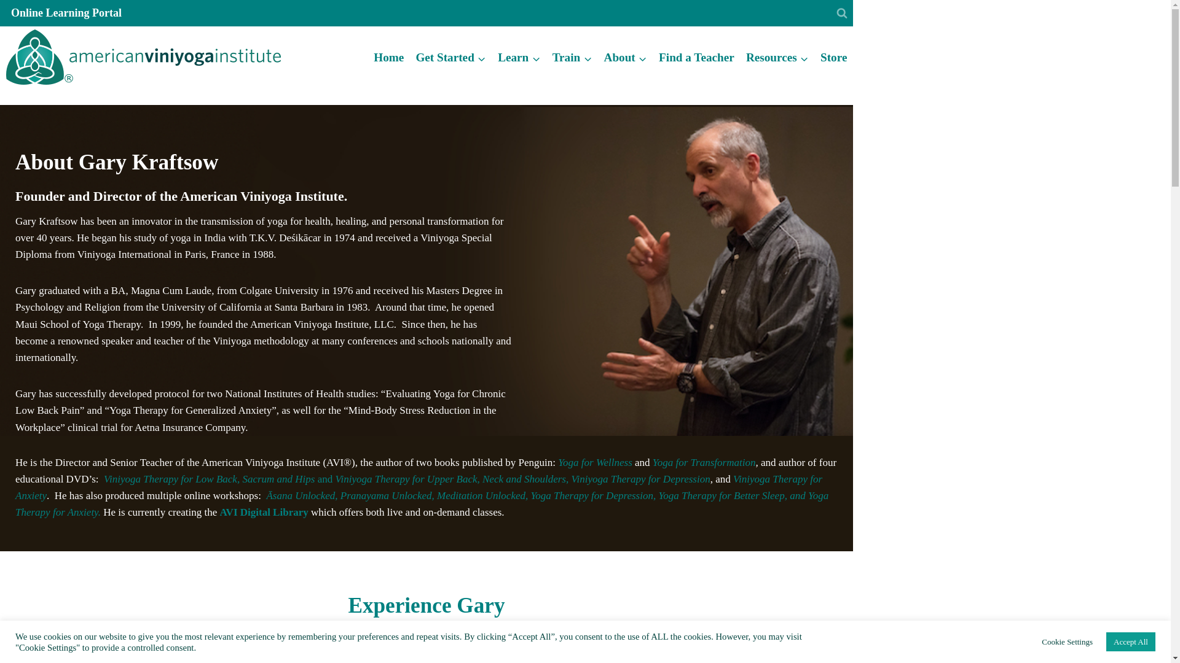 This screenshot has height=663, width=1180. I want to click on Train, so click(572, 58).